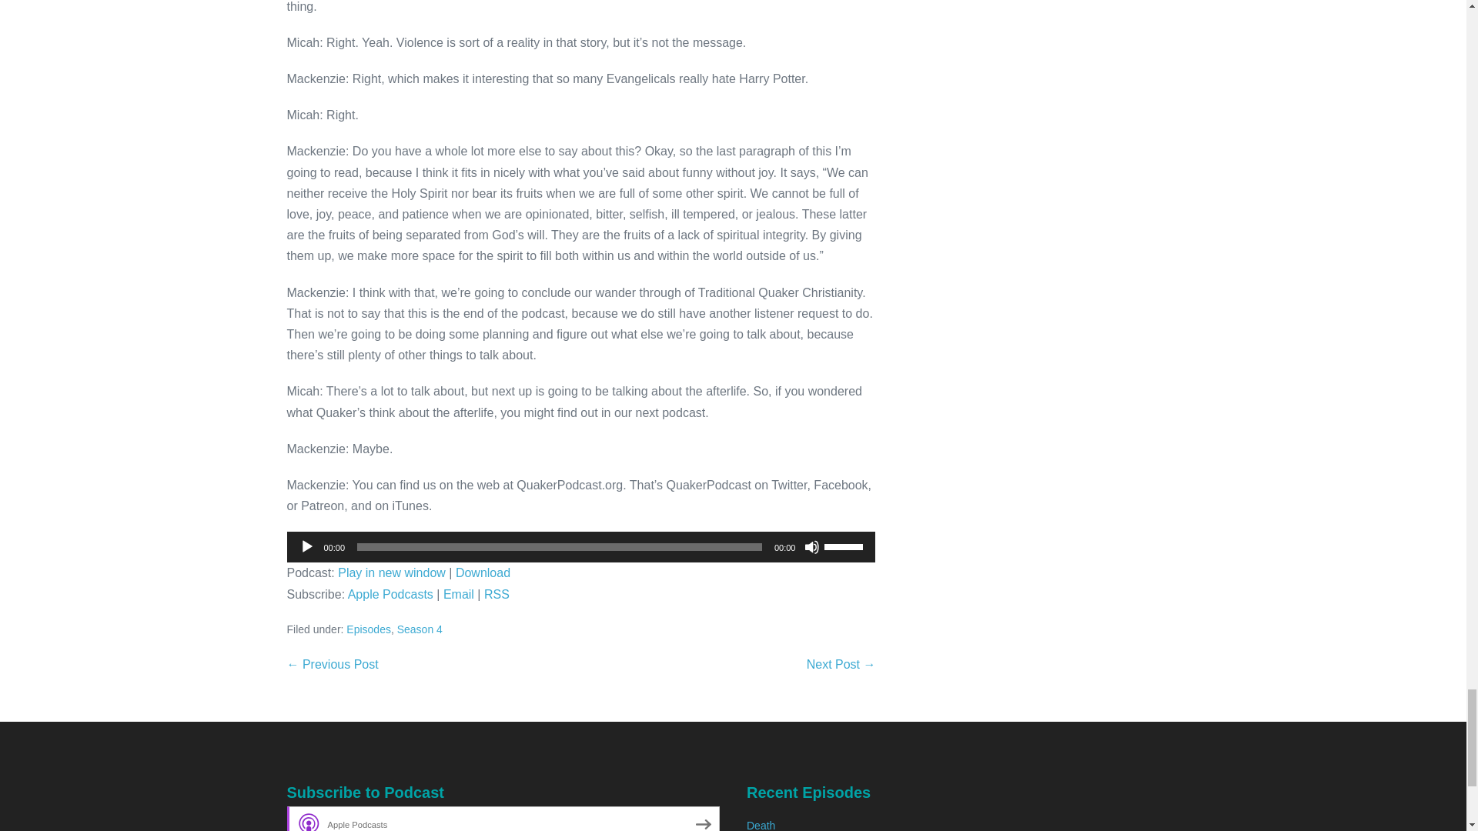 The image size is (1478, 831). What do you see at coordinates (459, 594) in the screenshot?
I see `Subscribe by Email` at bounding box center [459, 594].